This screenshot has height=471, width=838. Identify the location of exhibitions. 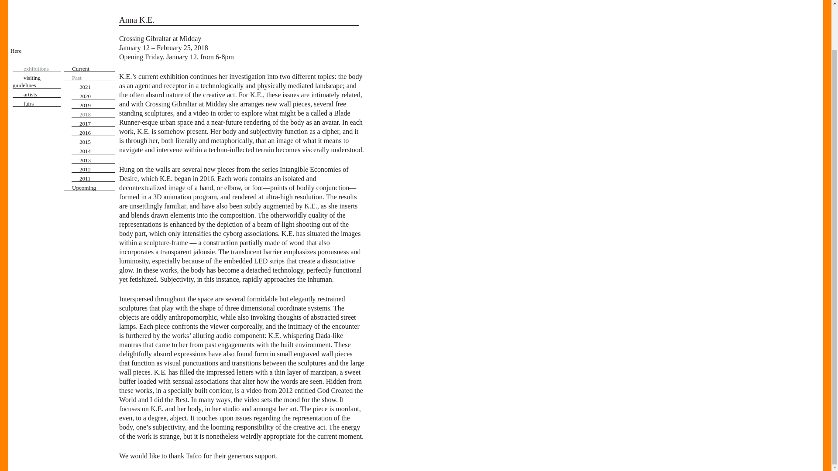
(36, 67).